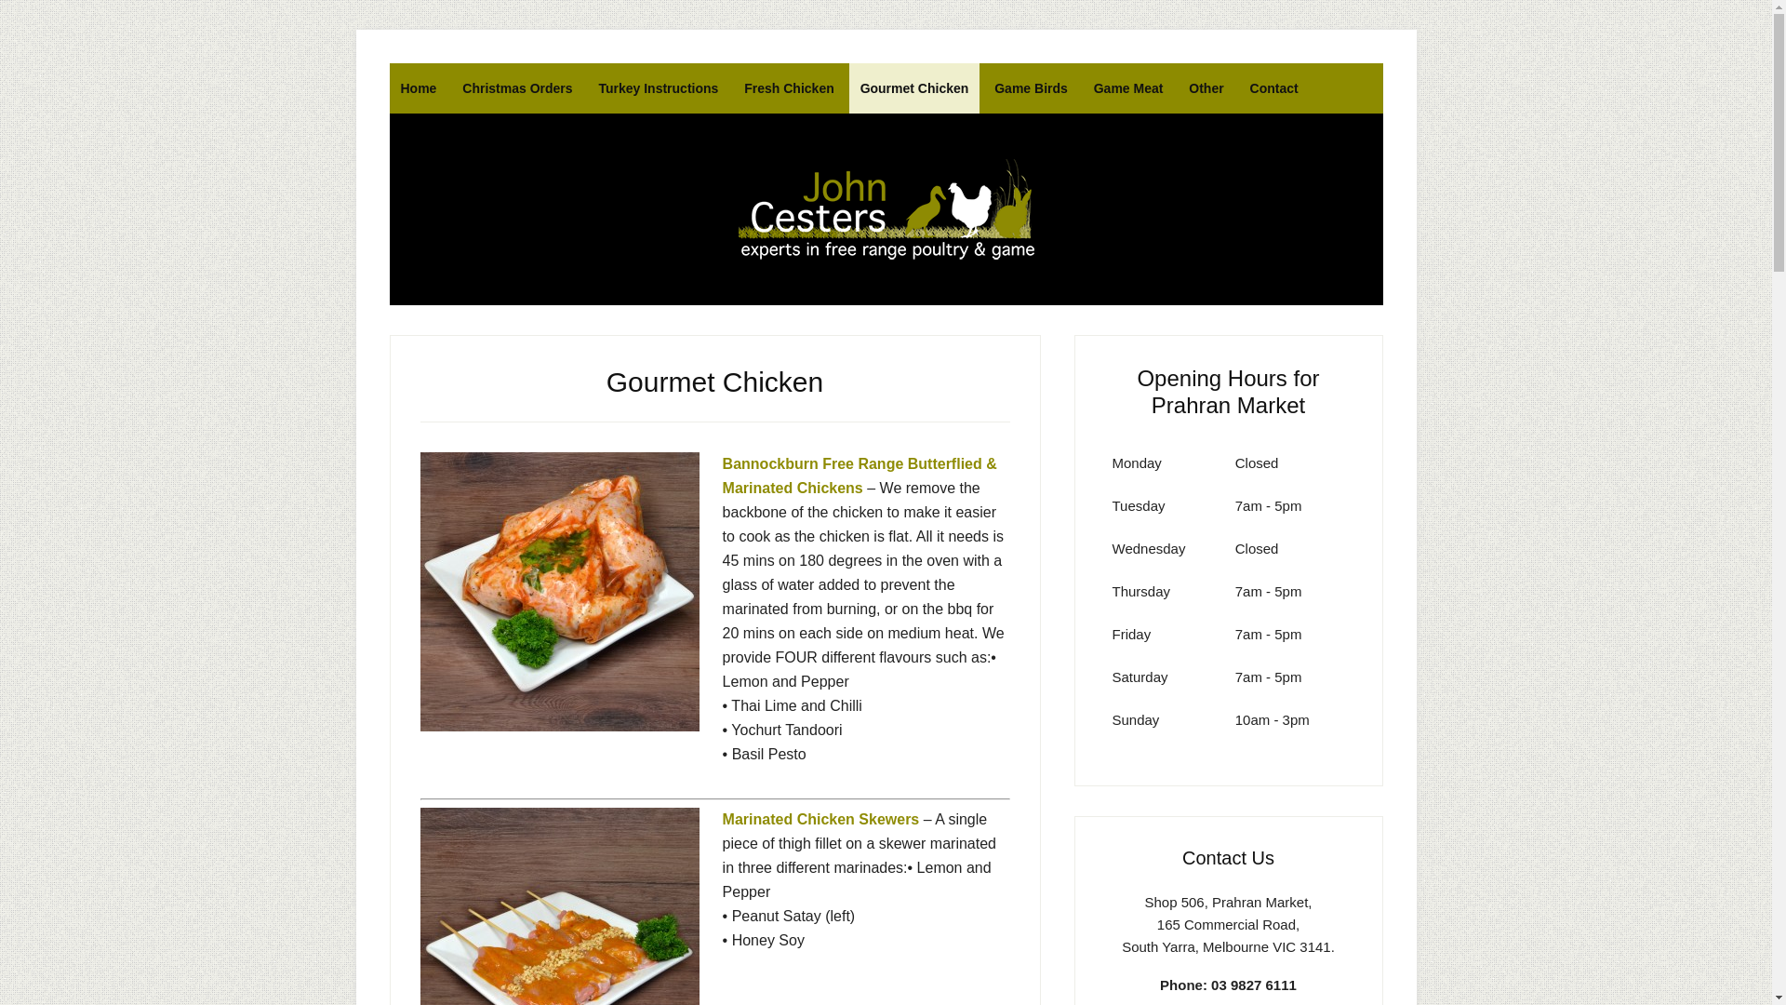  What do you see at coordinates (789, 88) in the screenshot?
I see `Fresh Chicken` at bounding box center [789, 88].